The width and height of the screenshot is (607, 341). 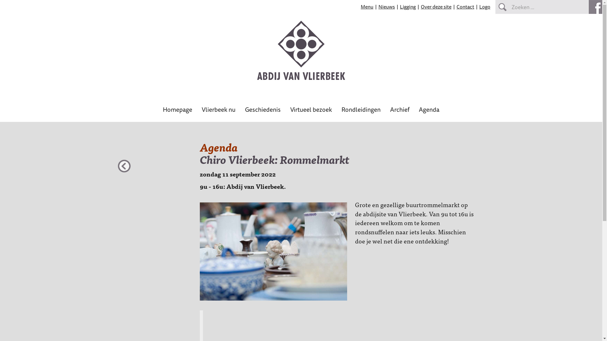 I want to click on Contact, so click(x=465, y=7).